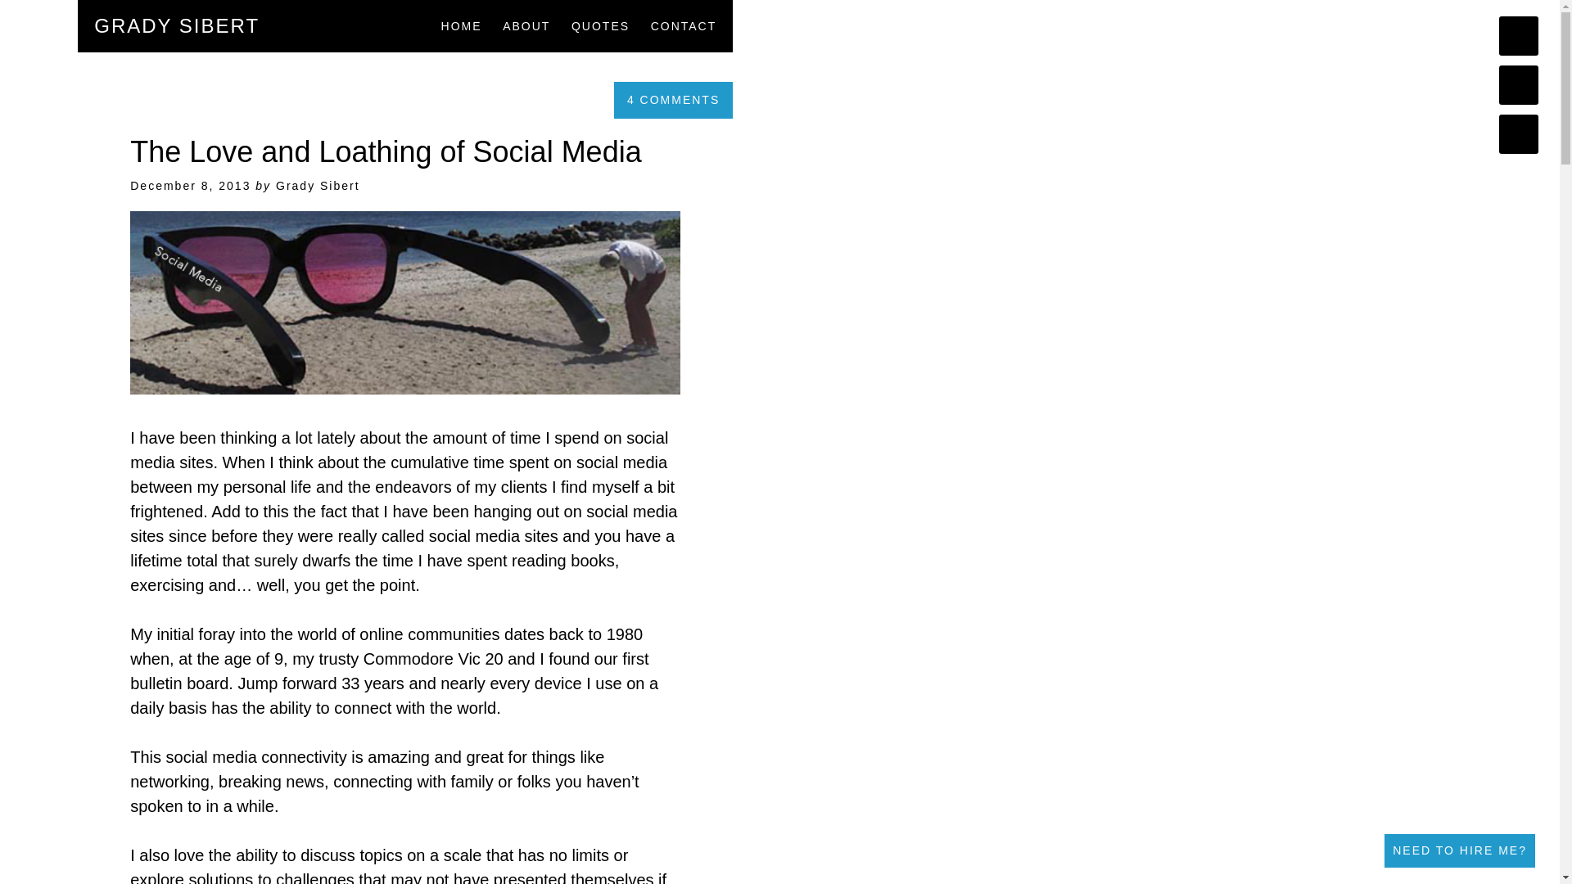  I want to click on CONTACT, so click(683, 25).